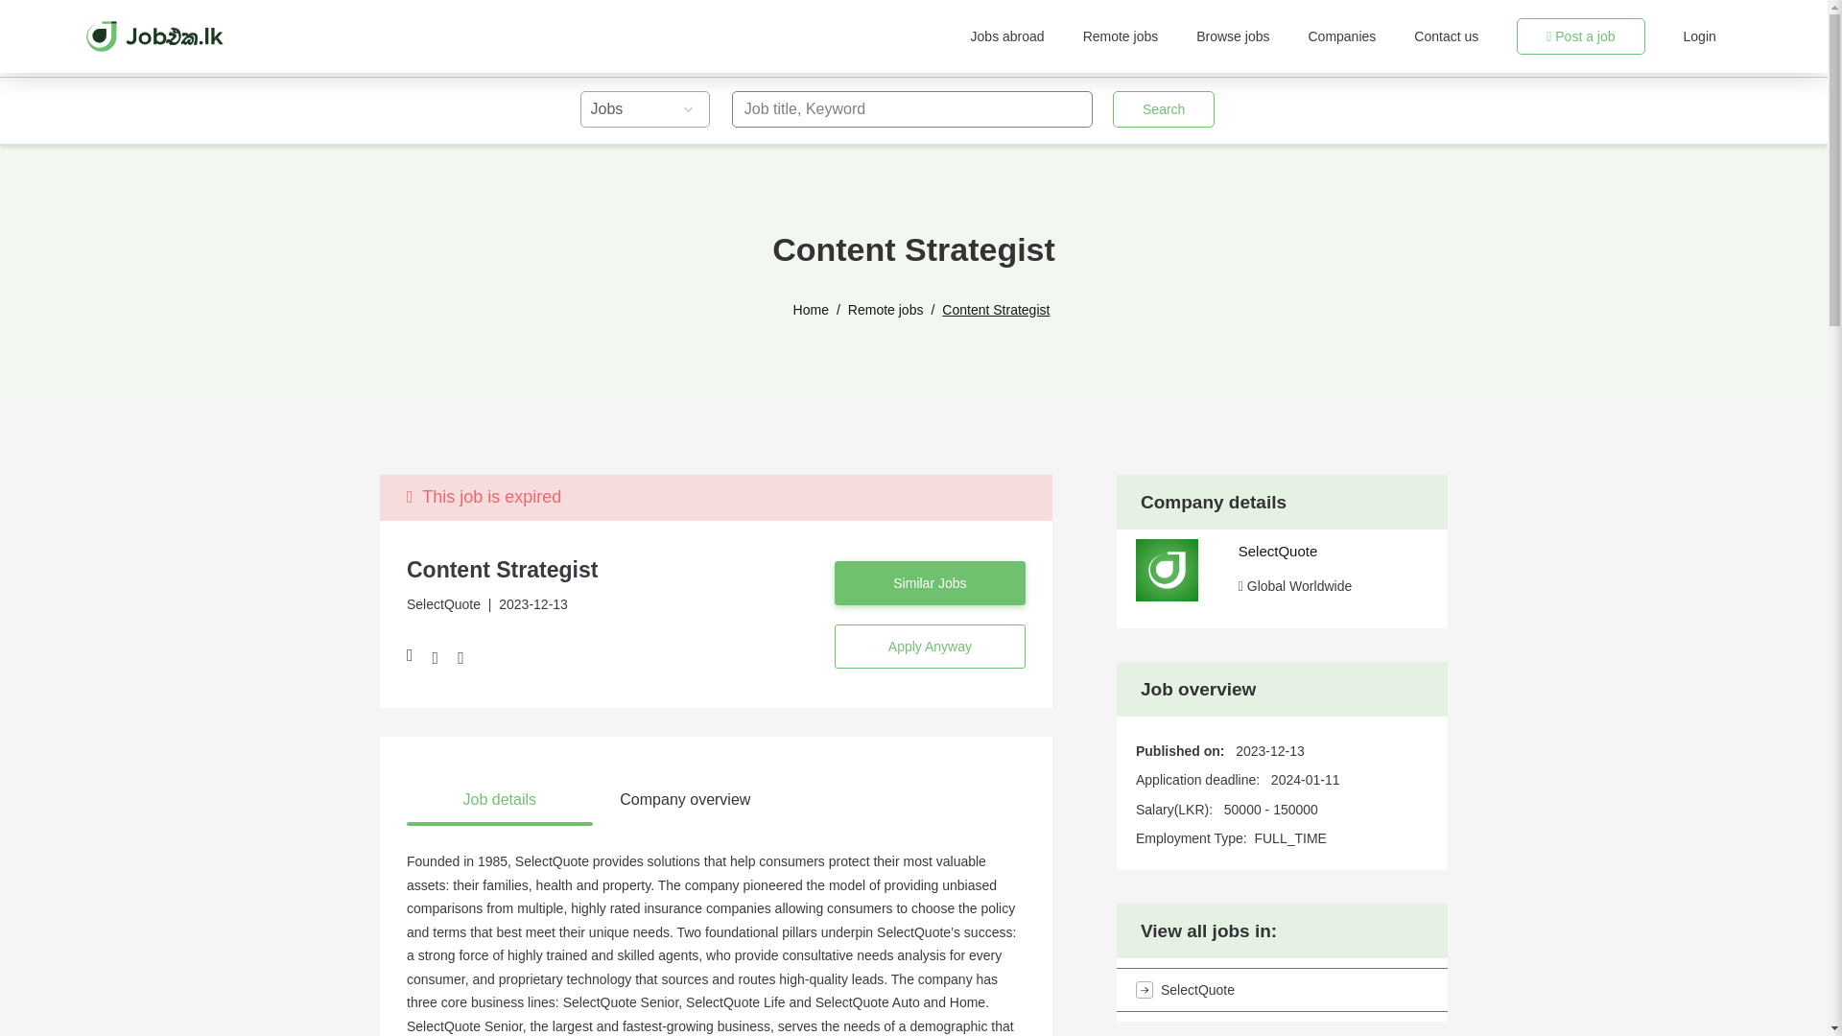 This screenshot has height=1036, width=1842. What do you see at coordinates (1700, 36) in the screenshot?
I see `Login` at bounding box center [1700, 36].